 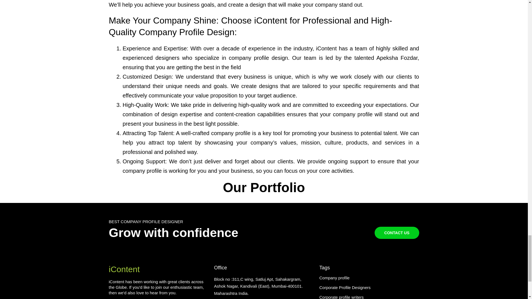 I want to click on Company profile, so click(x=334, y=277).